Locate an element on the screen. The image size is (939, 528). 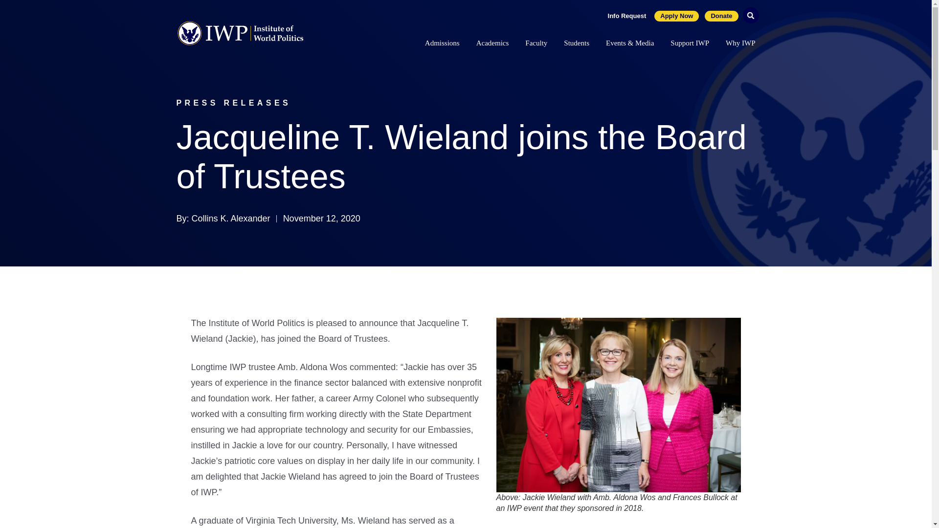
Apply Now is located at coordinates (676, 16).